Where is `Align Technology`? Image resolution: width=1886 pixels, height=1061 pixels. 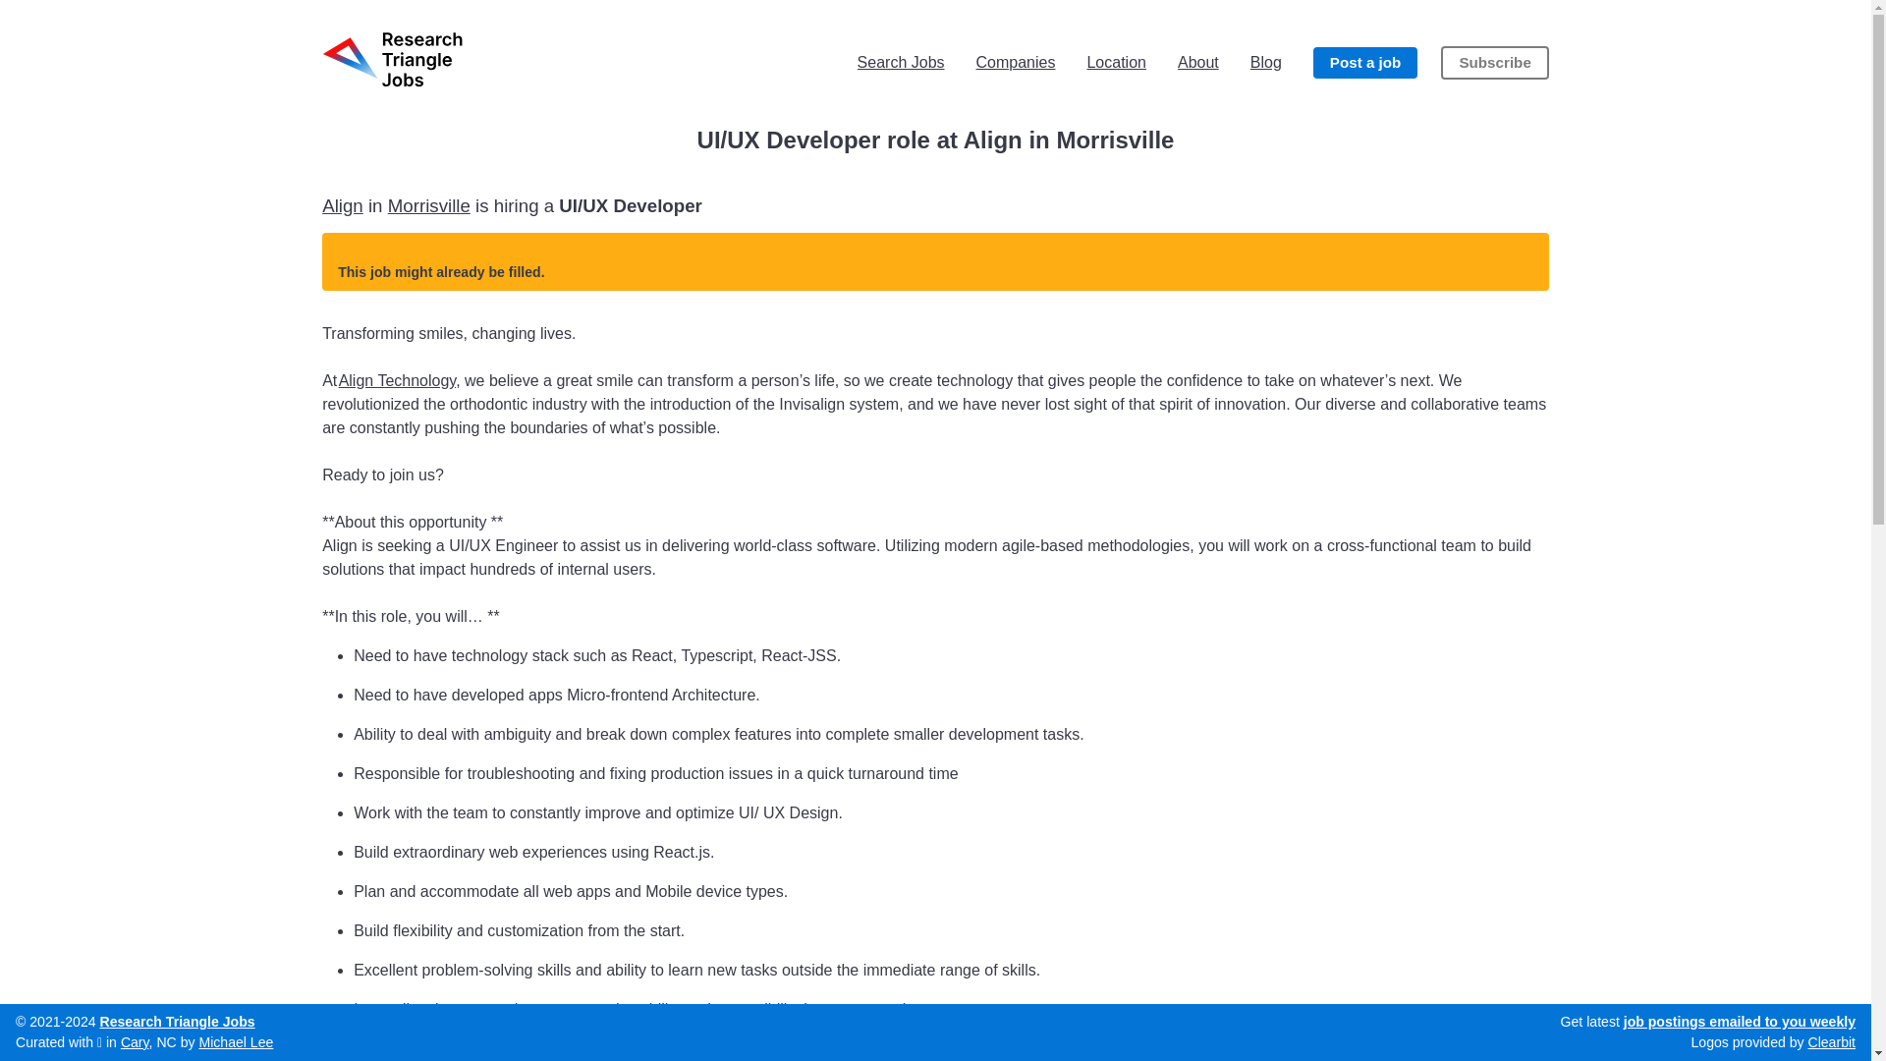
Align Technology is located at coordinates (397, 381).